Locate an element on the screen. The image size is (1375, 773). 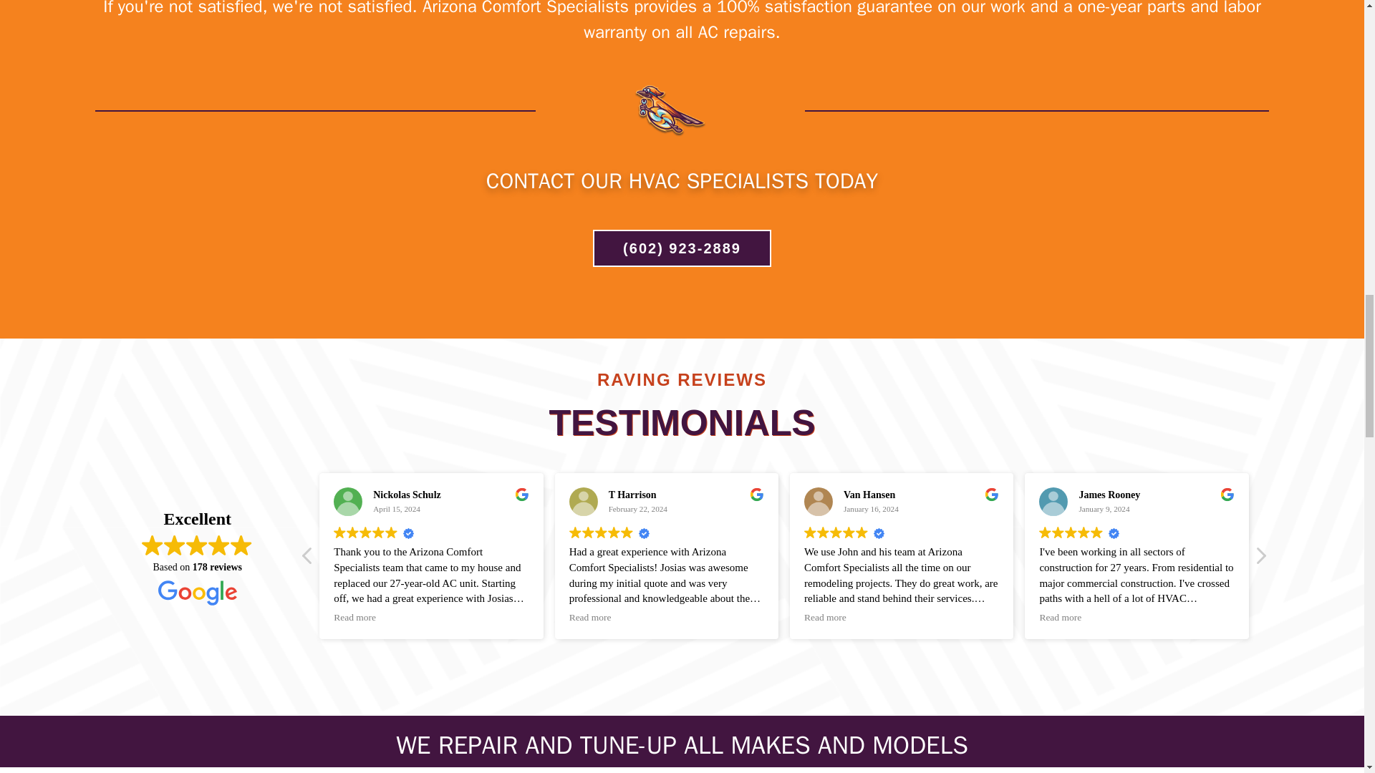
ROADRUNNER-RUN-ACROSS is located at coordinates (670, 111).